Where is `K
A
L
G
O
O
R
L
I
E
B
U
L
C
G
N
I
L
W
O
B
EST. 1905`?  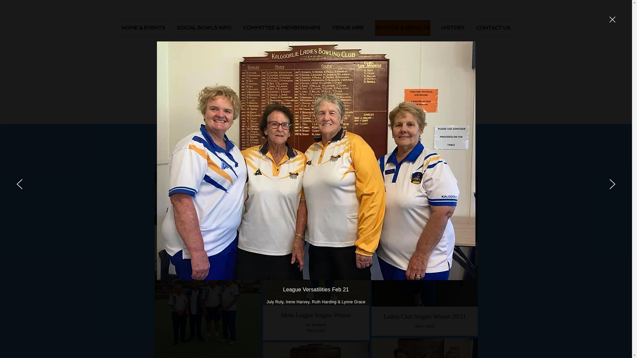 K
A
L
G
O
O
R
L
I
E
B
U
L
C
G
N
I
L
W
O
B
EST. 1905 is located at coordinates (173, 65).